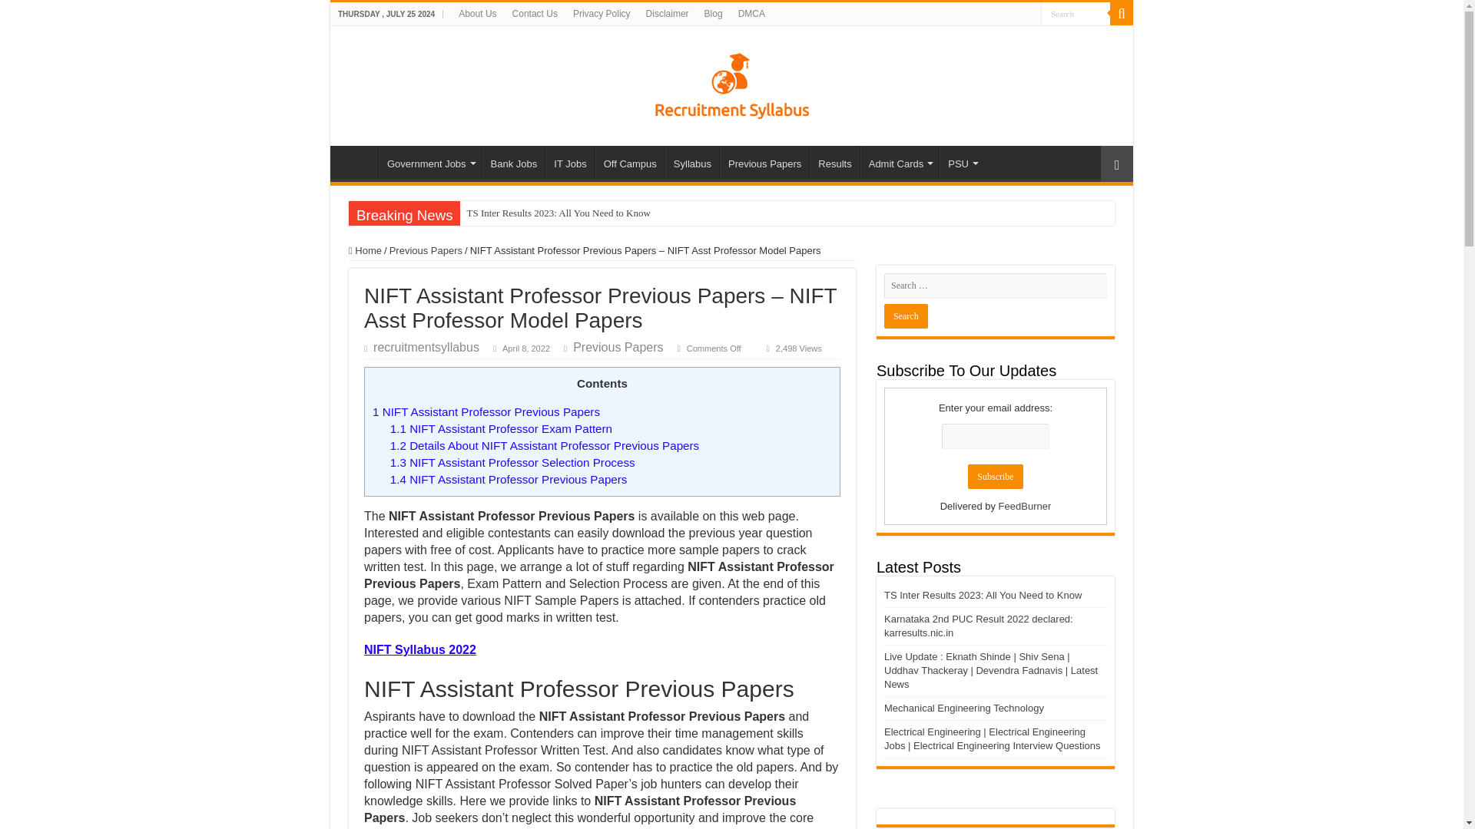 This screenshot has height=829, width=1475. What do you see at coordinates (691, 162) in the screenshot?
I see `Syllabus` at bounding box center [691, 162].